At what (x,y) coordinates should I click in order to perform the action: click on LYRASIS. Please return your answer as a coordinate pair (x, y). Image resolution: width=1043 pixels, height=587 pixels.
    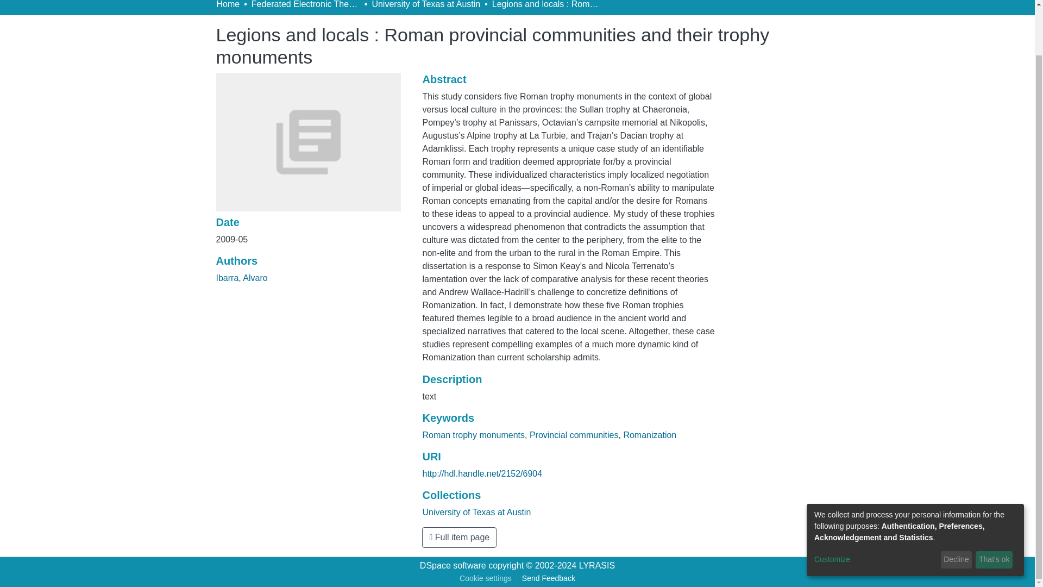
    Looking at the image, I should click on (596, 565).